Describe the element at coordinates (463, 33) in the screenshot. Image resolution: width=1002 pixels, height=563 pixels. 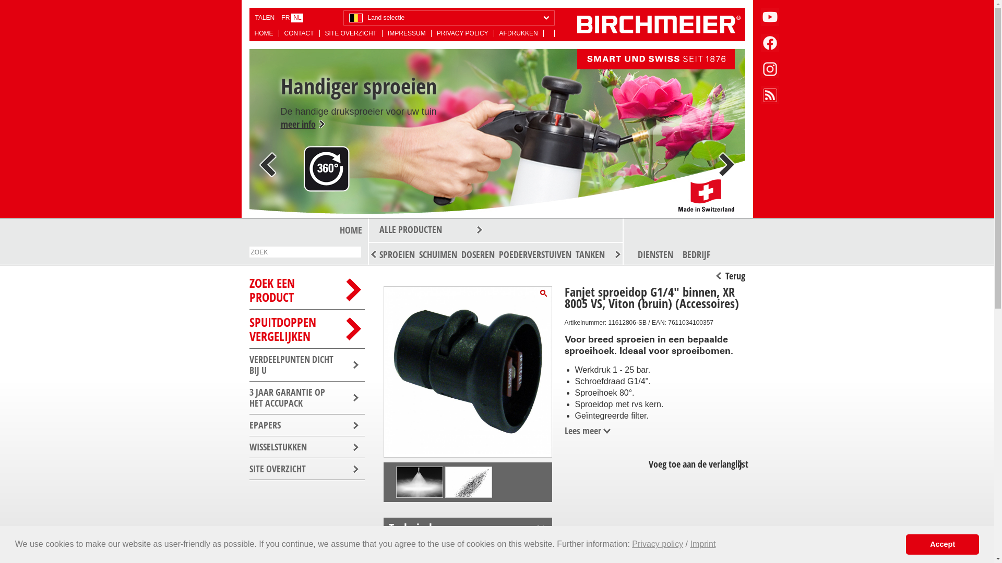
I see `PRIVACY POLICY` at that location.